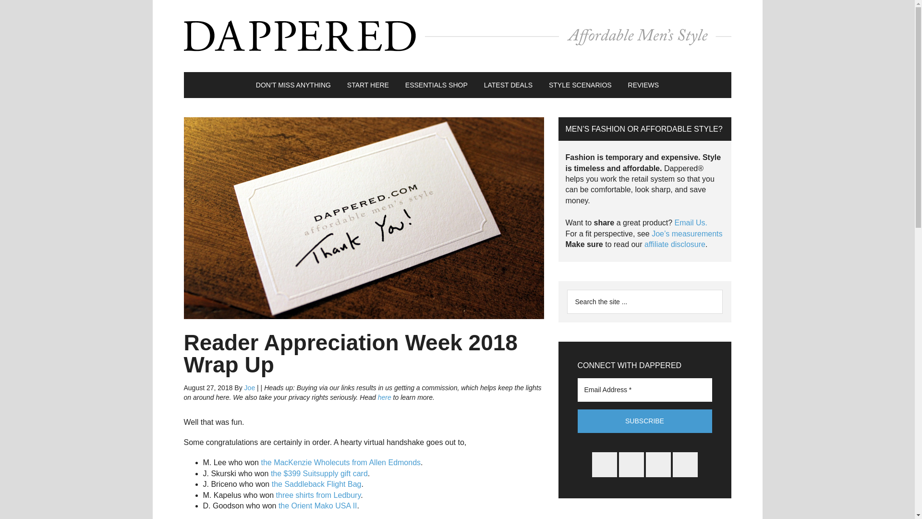 This screenshot has width=922, height=519. What do you see at coordinates (384, 397) in the screenshot?
I see `here` at bounding box center [384, 397].